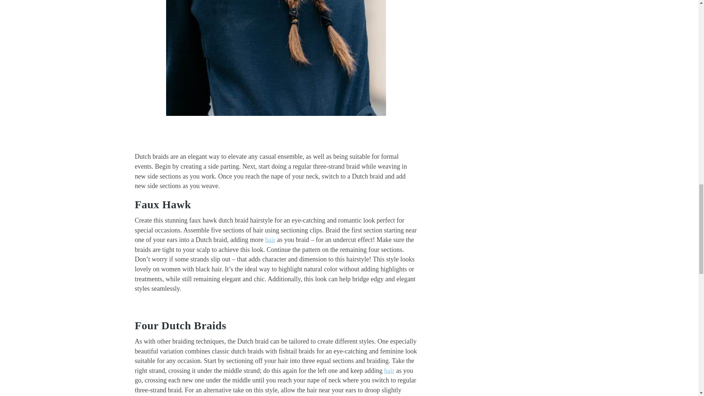  What do you see at coordinates (270, 240) in the screenshot?
I see `hair` at bounding box center [270, 240].